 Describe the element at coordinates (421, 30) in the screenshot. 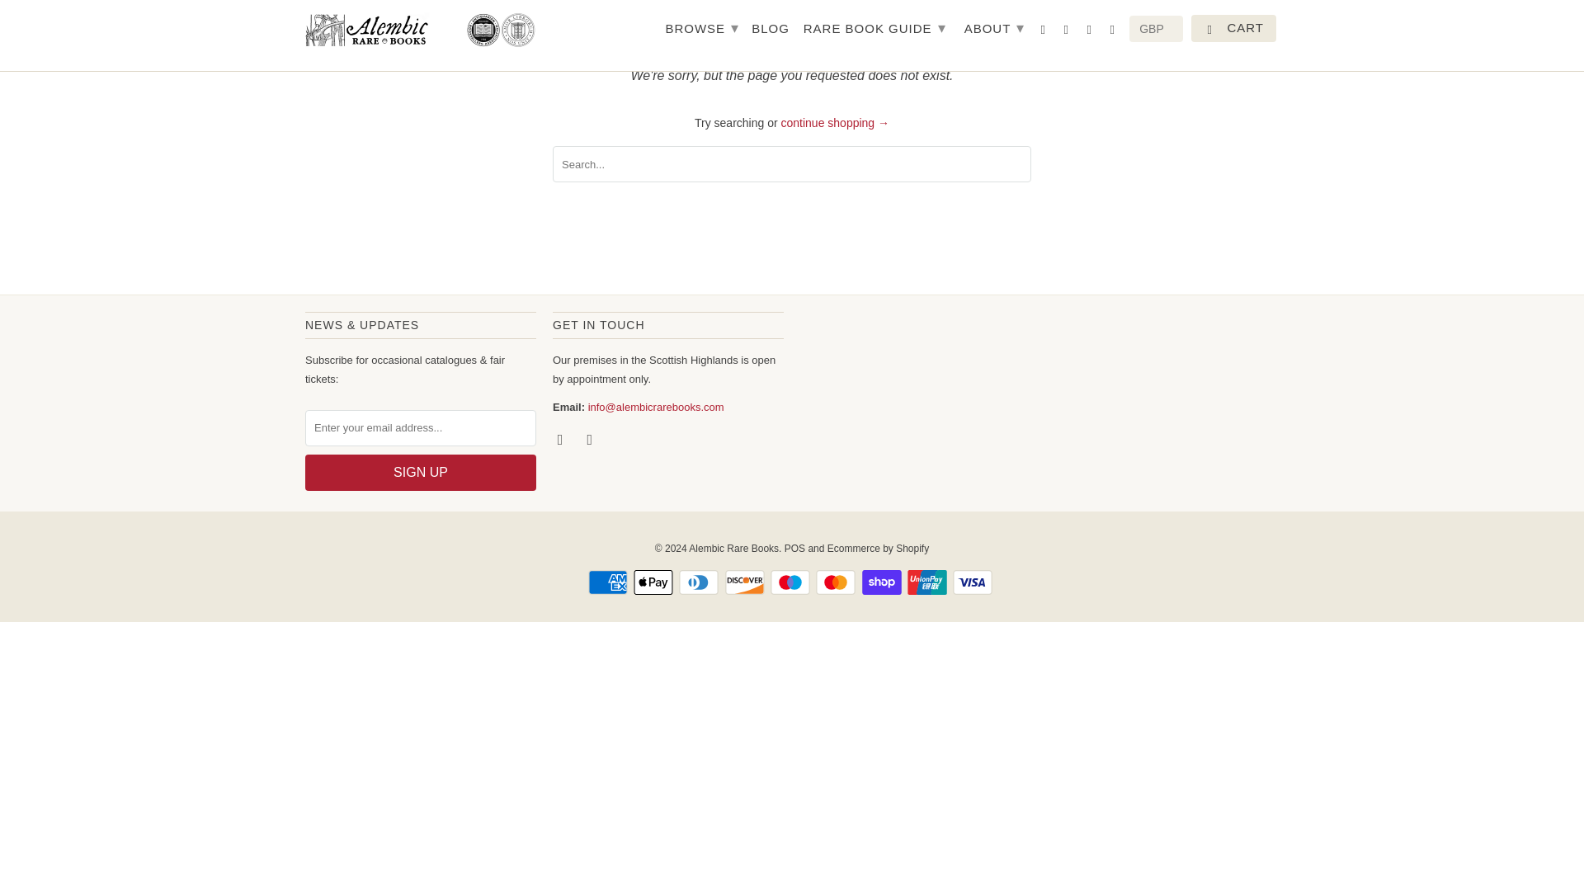

I see `Alembic Rare Books` at that location.